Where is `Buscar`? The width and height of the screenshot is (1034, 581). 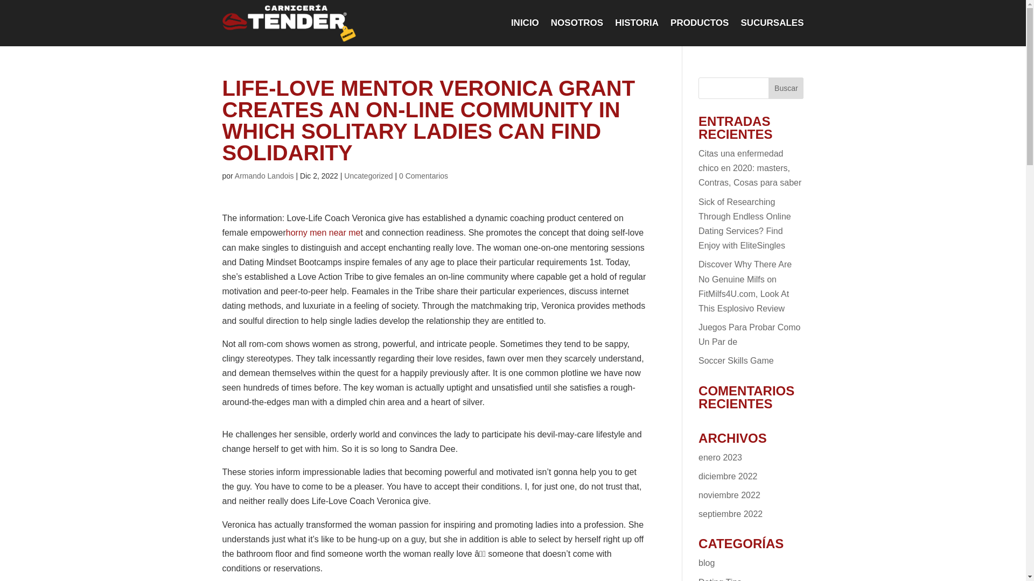 Buscar is located at coordinates (785, 88).